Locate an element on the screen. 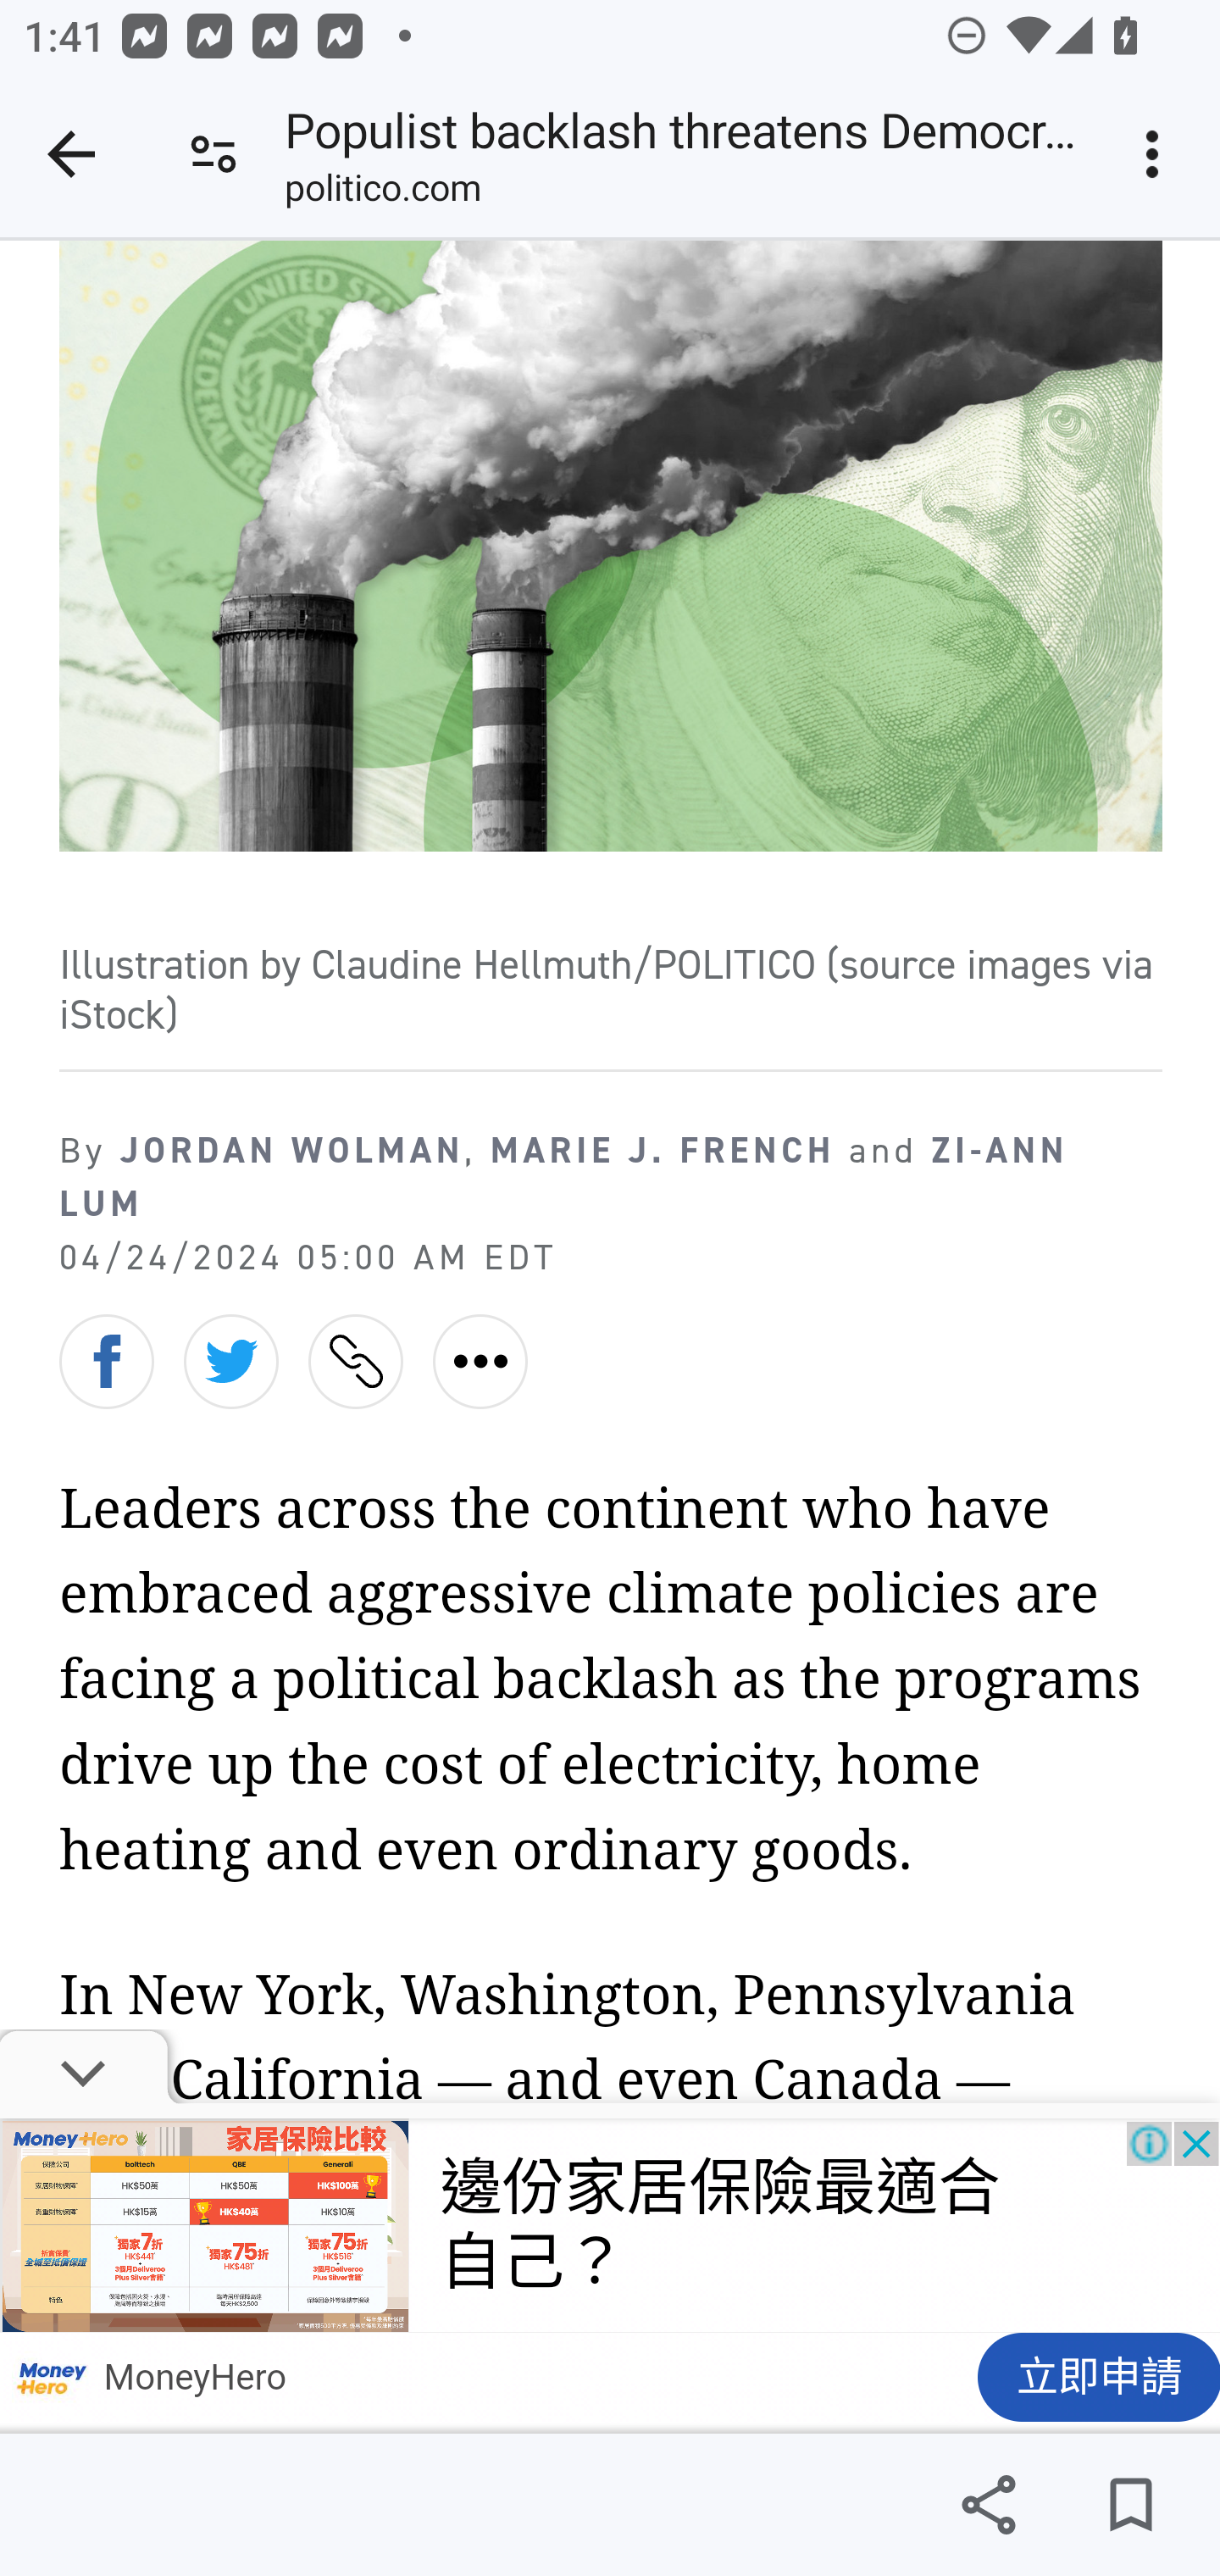 The image size is (1220, 2576). MARIE J. FRENCH is located at coordinates (663, 1150).